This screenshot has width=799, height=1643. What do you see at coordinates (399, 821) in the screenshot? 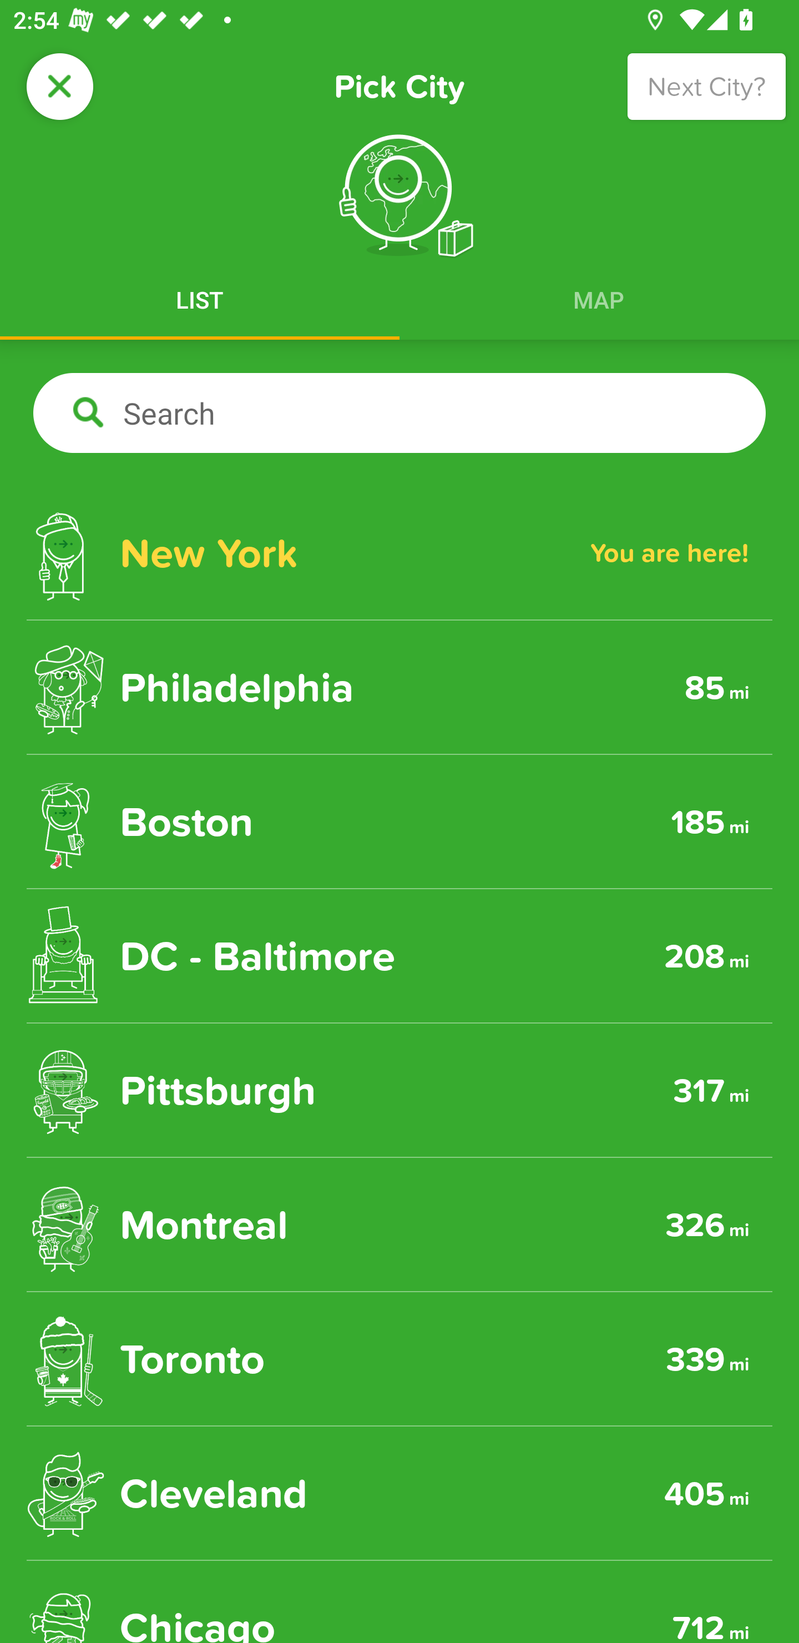
I see `Boston 185 mi` at bounding box center [399, 821].